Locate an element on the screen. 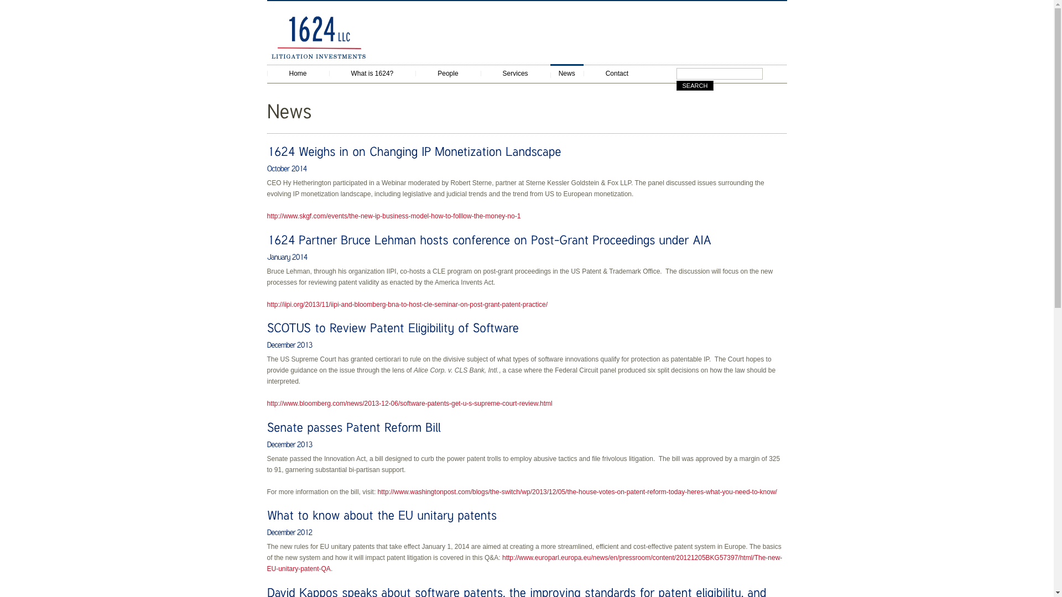  Home is located at coordinates (298, 73).